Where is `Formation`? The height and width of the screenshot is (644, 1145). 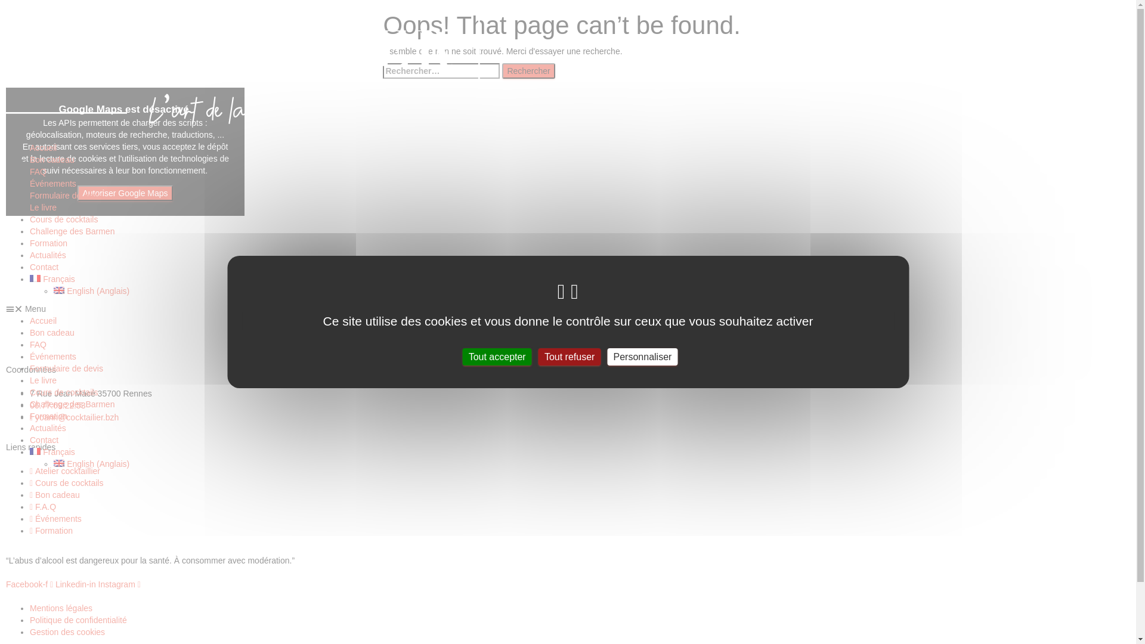 Formation is located at coordinates (51, 531).